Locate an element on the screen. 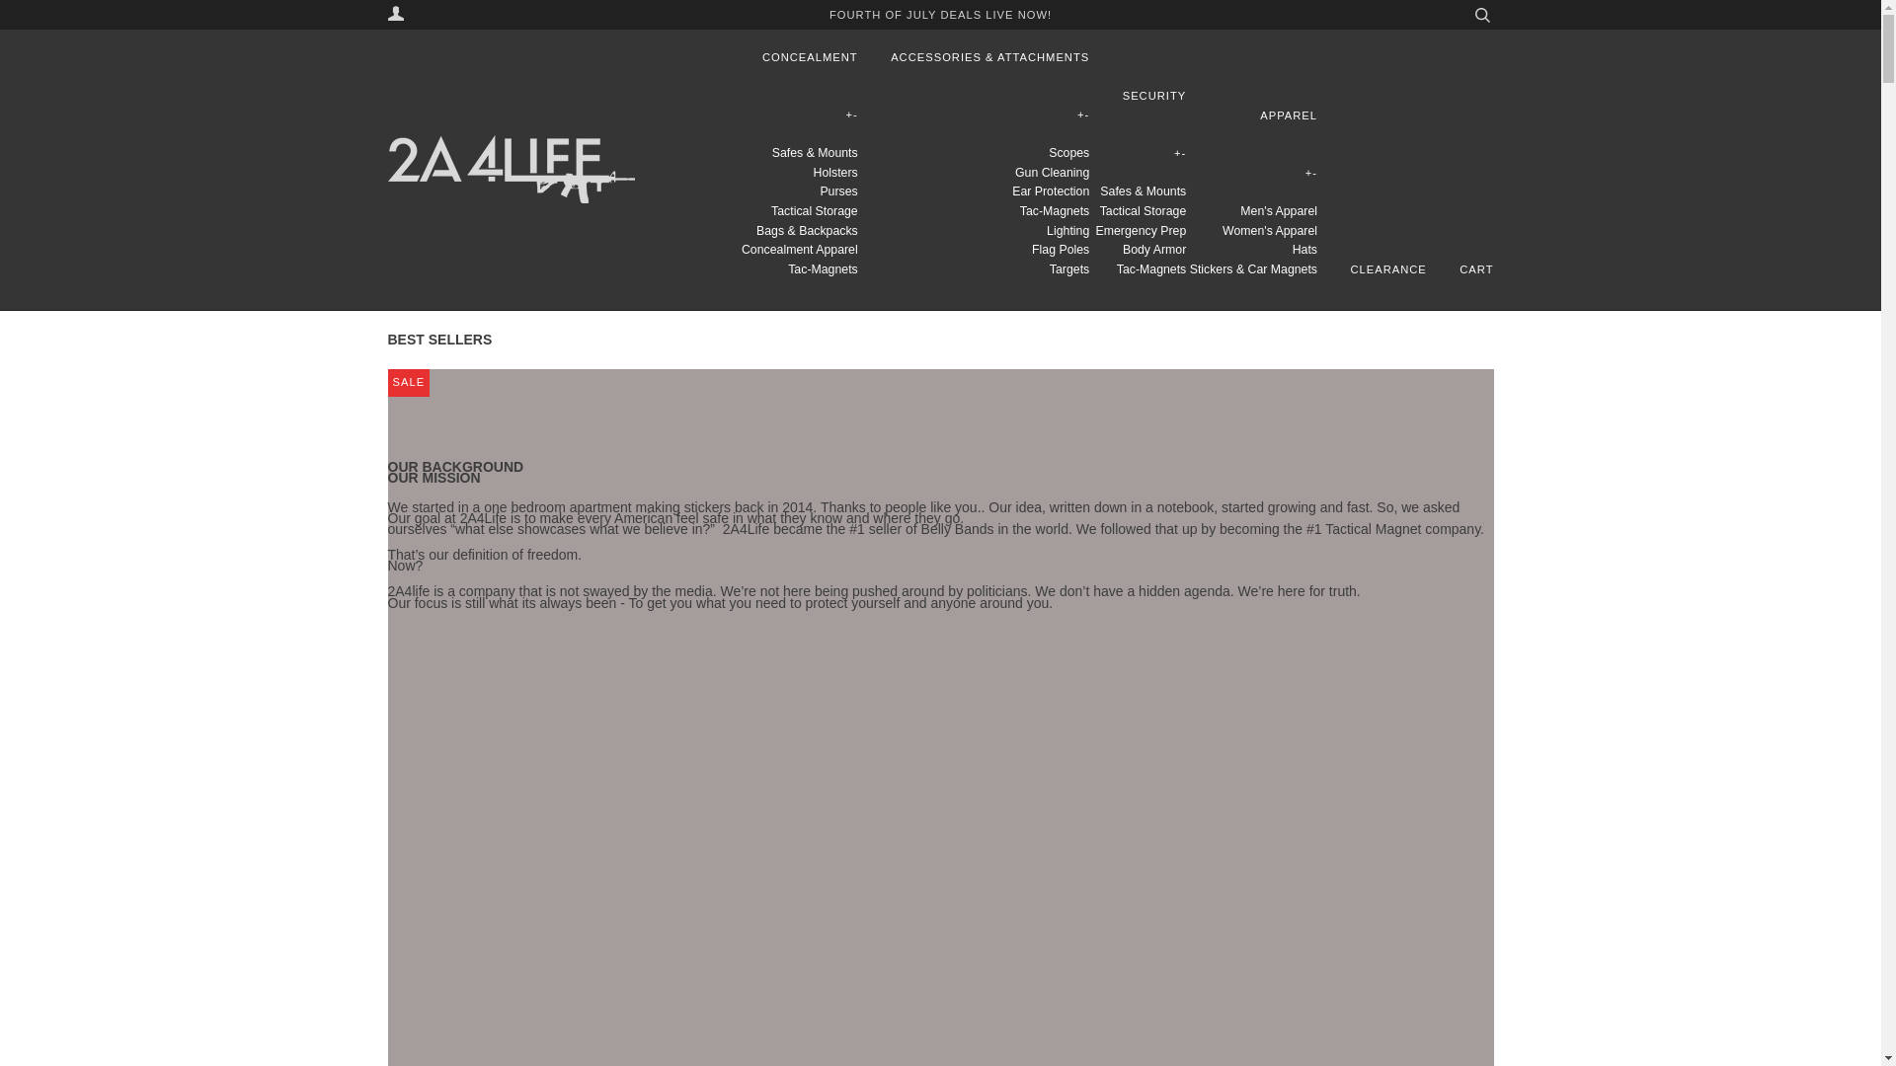 This screenshot has height=1066, width=1896. Lighting is located at coordinates (1066, 230).